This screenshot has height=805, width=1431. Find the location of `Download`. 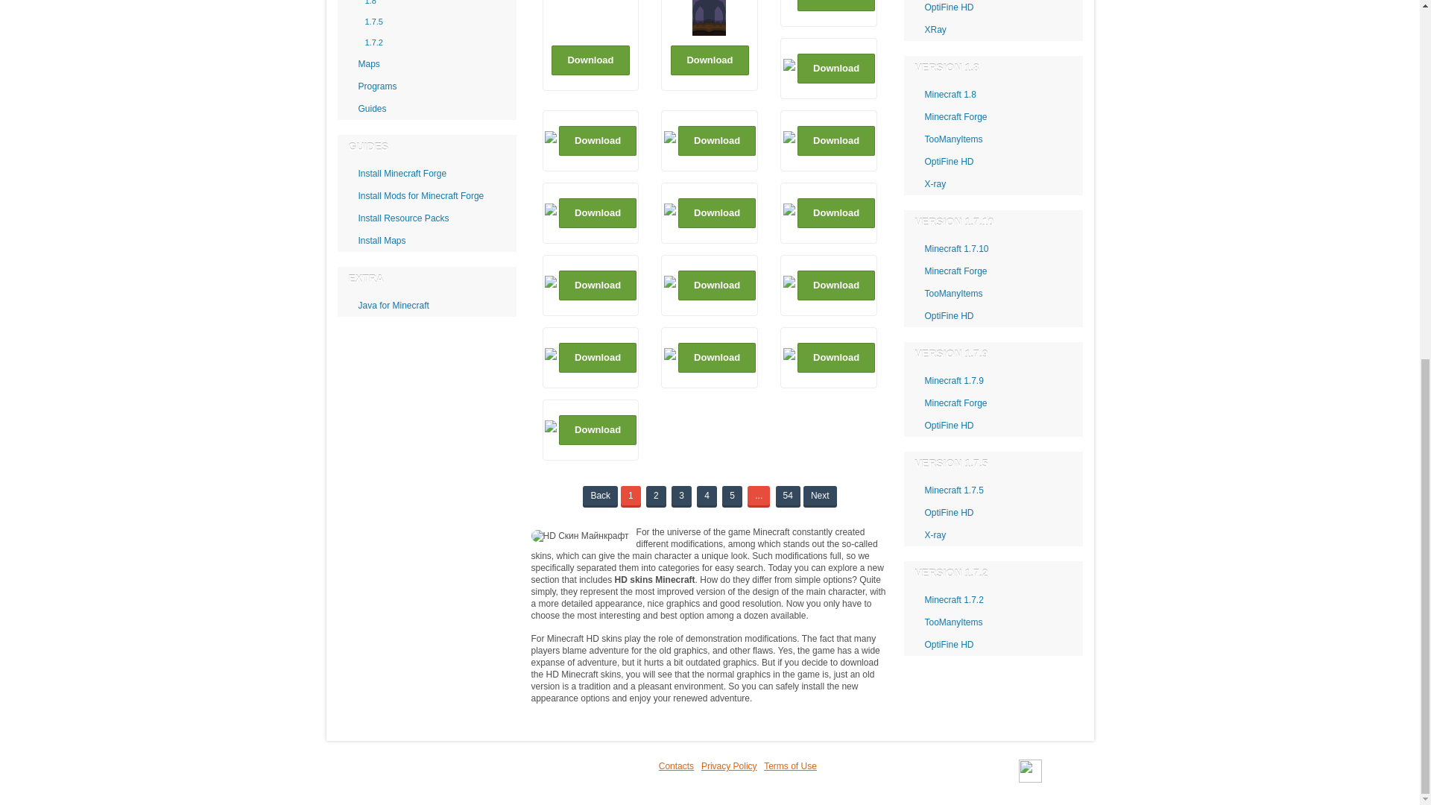

Download is located at coordinates (835, 140).